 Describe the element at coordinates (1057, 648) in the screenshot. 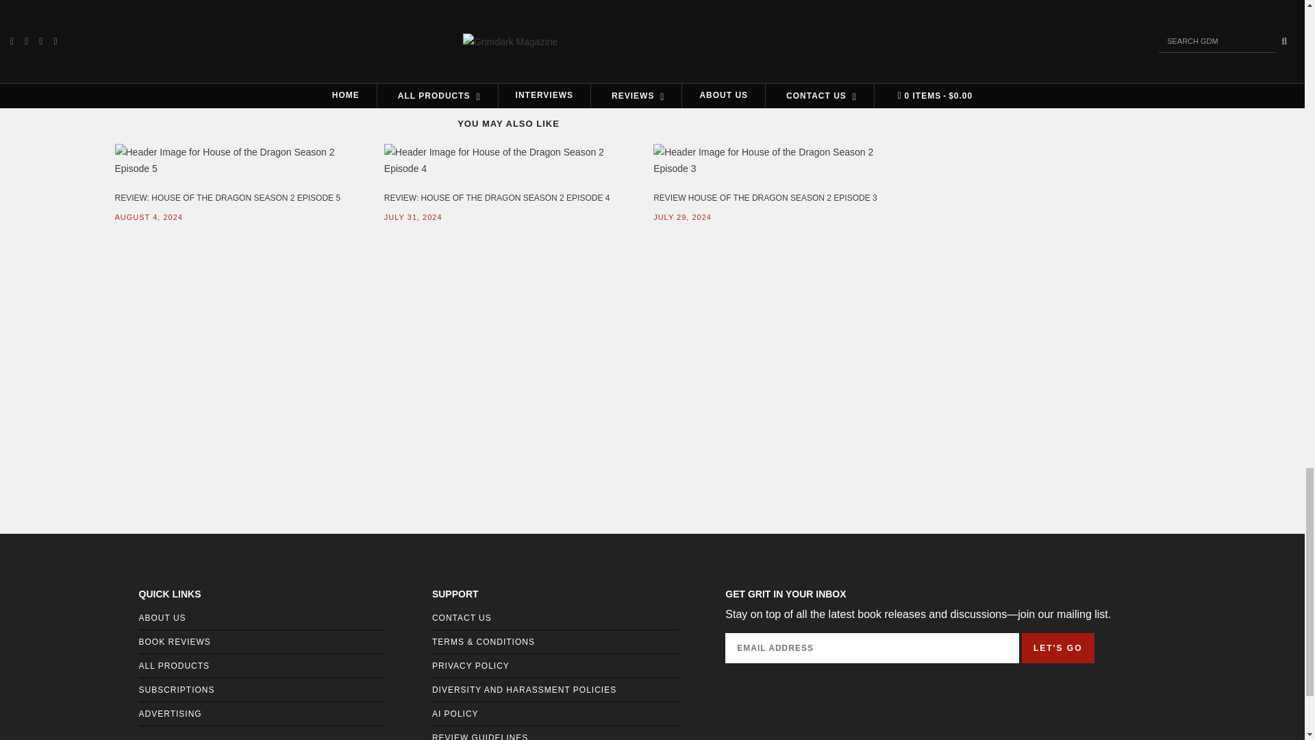

I see `Let's Go` at that location.